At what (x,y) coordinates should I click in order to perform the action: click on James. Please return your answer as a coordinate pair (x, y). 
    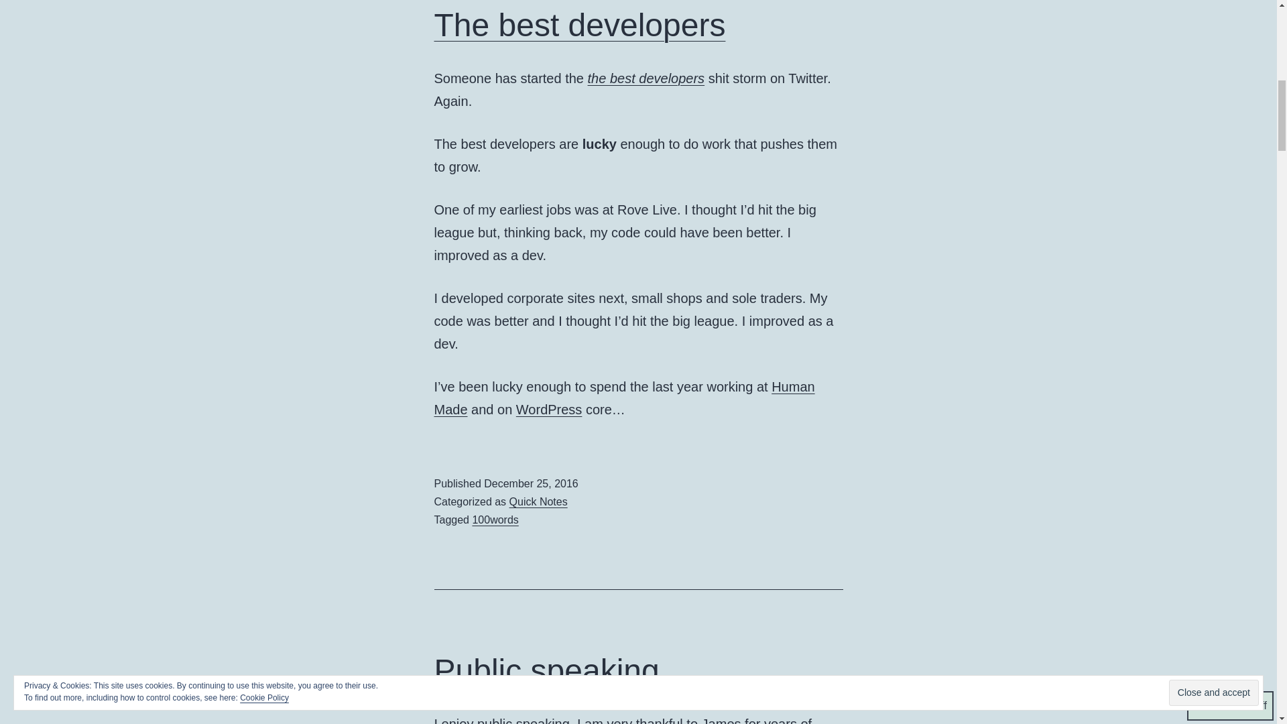
    Looking at the image, I should click on (721, 720).